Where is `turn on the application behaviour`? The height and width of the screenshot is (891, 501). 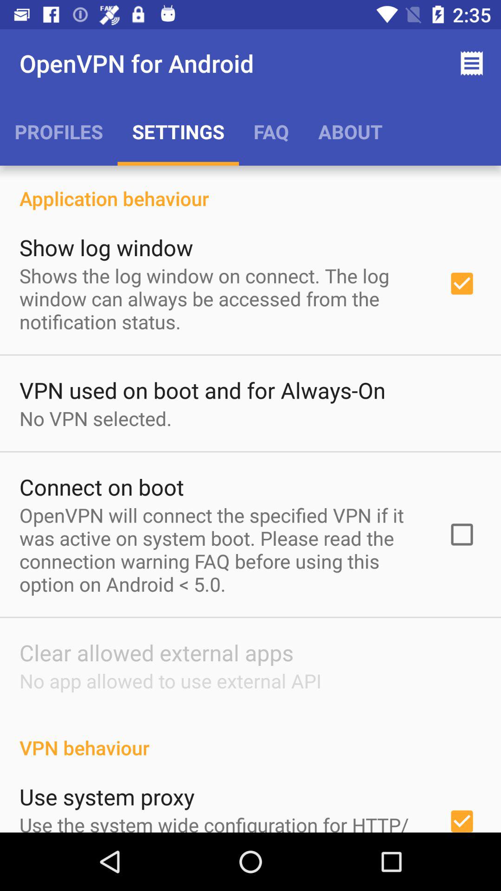
turn on the application behaviour is located at coordinates (250, 188).